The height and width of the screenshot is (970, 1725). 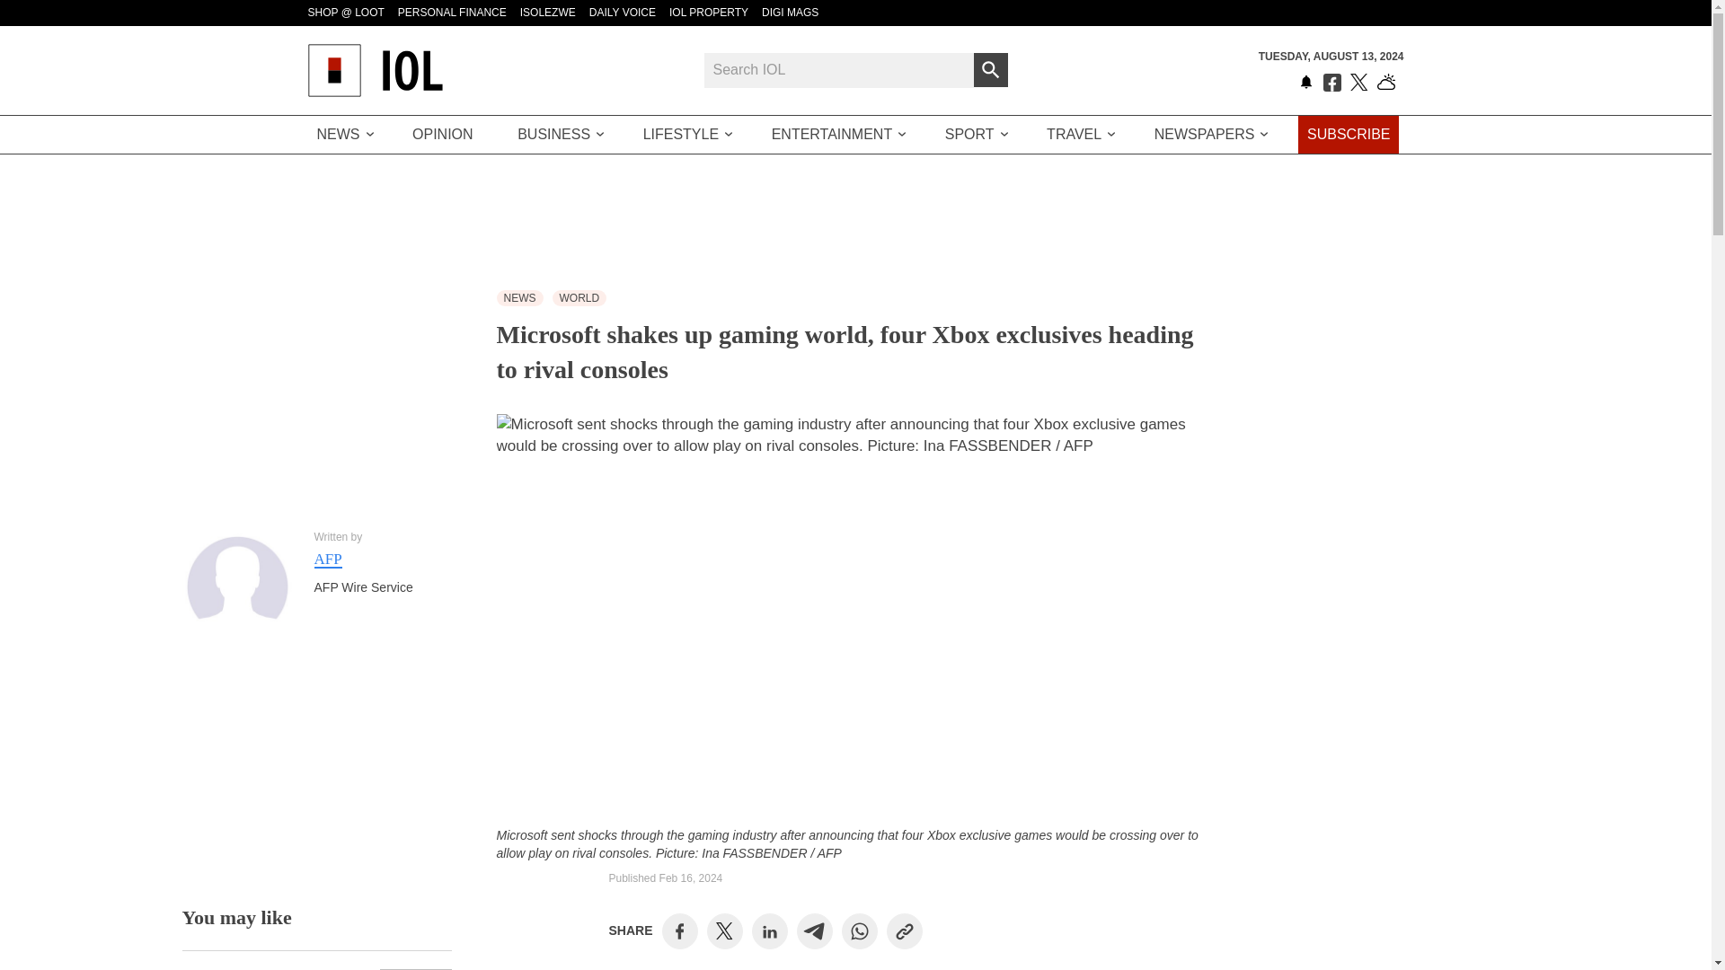 What do you see at coordinates (1358, 83) in the screenshot?
I see `Follow us on Twitter` at bounding box center [1358, 83].